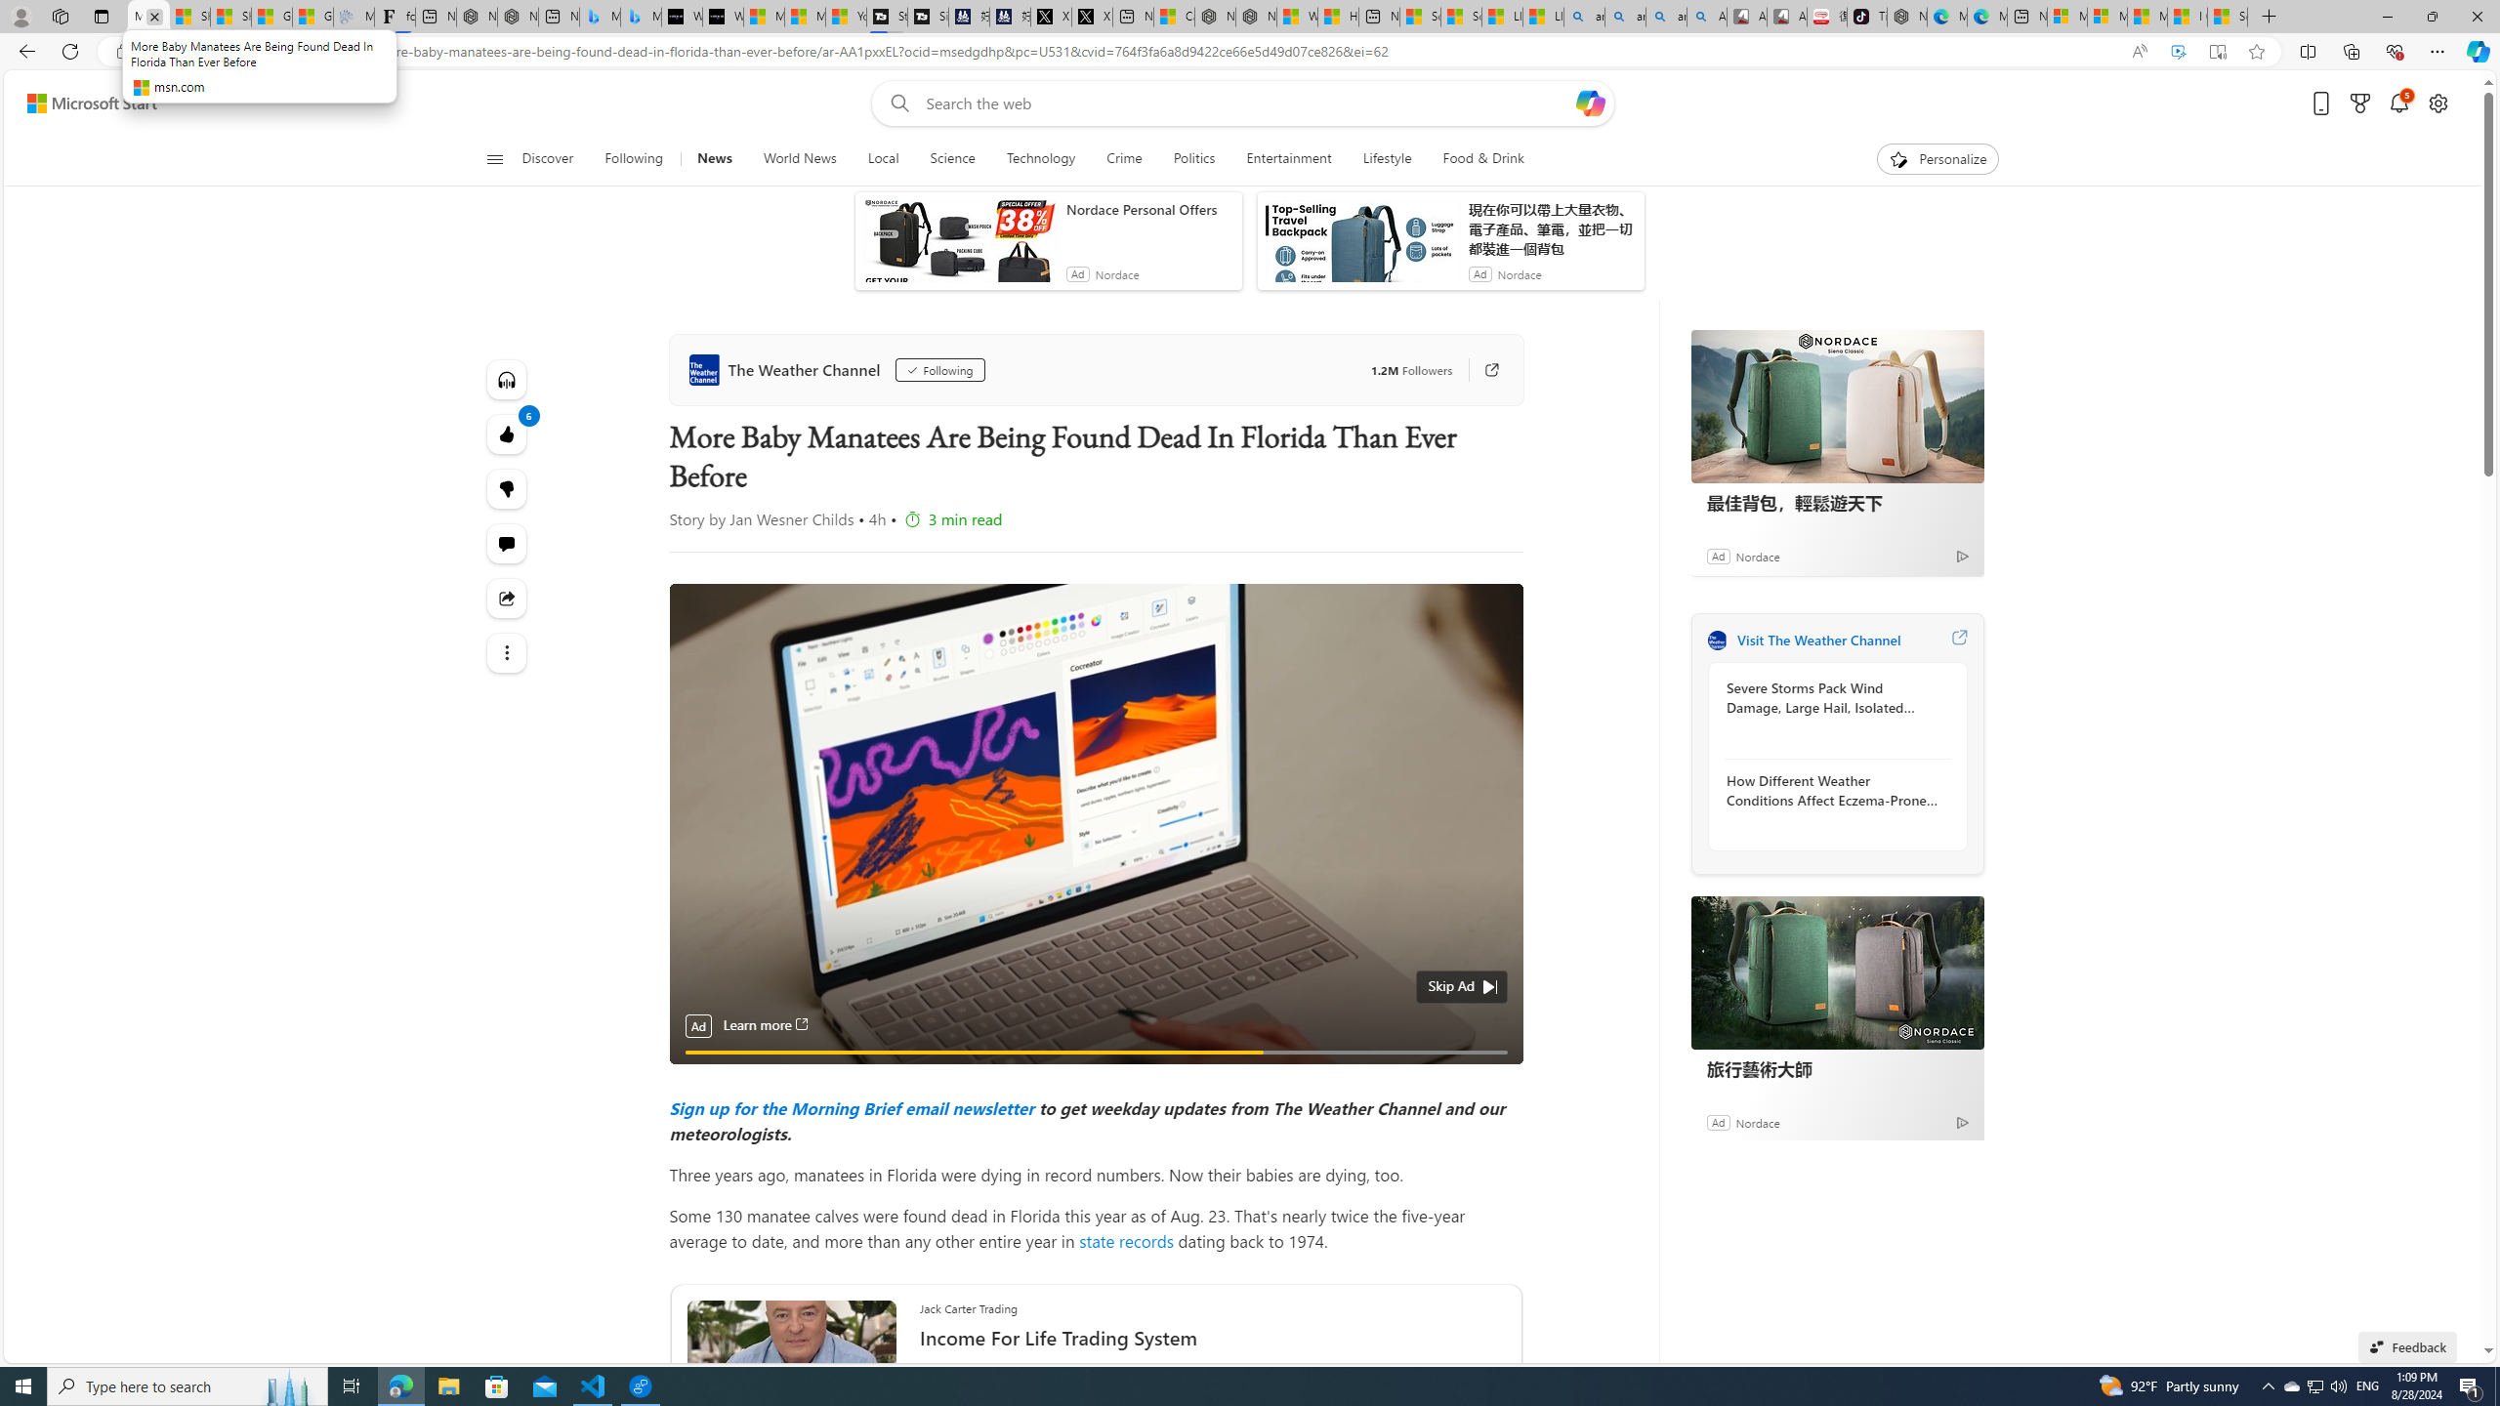 This screenshot has width=2500, height=1406. What do you see at coordinates (2477, 17) in the screenshot?
I see `Close` at bounding box center [2477, 17].